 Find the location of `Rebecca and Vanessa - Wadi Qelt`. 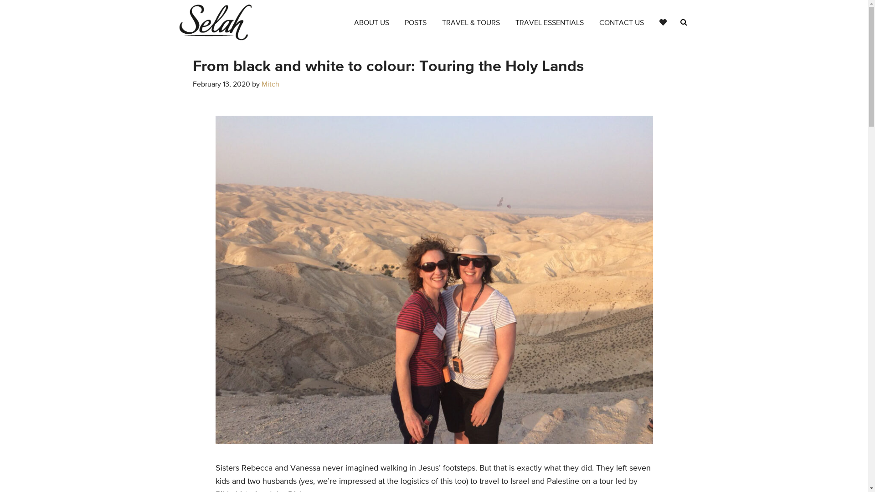

Rebecca and Vanessa - Wadi Qelt is located at coordinates (434, 280).